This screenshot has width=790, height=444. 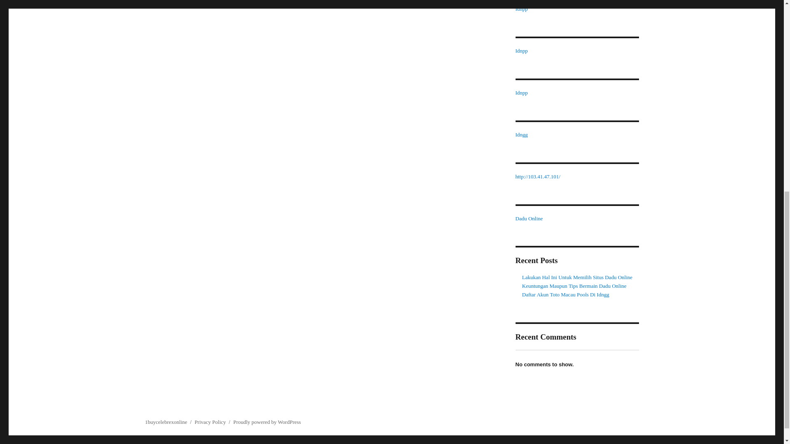 I want to click on Dadu Online, so click(x=529, y=218).